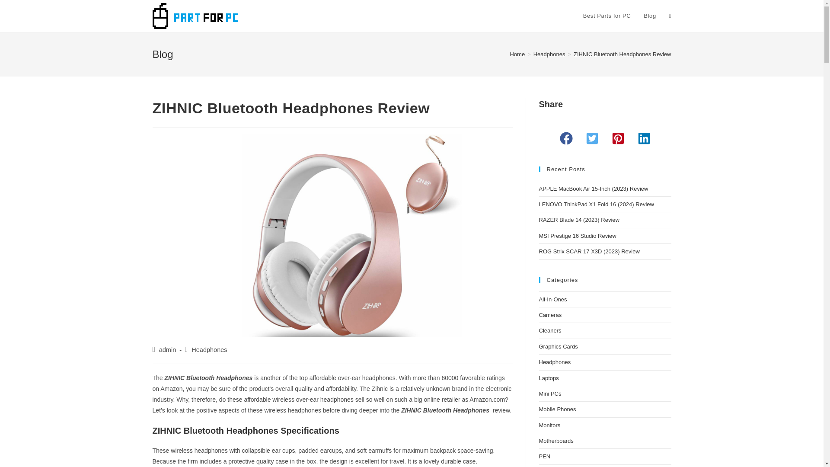 The height and width of the screenshot is (467, 830). I want to click on MSI Prestige 16 Studio Review, so click(577, 235).